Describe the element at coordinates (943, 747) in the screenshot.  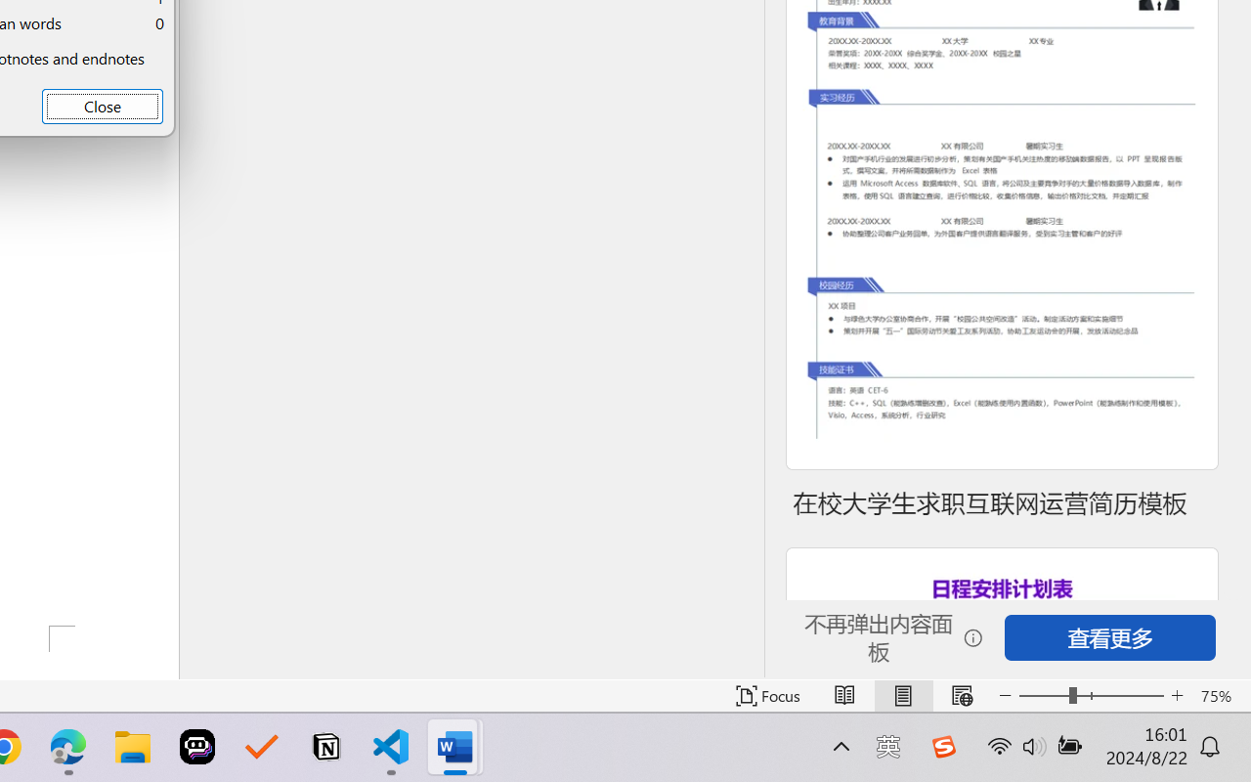
I see `Class: Image` at that location.